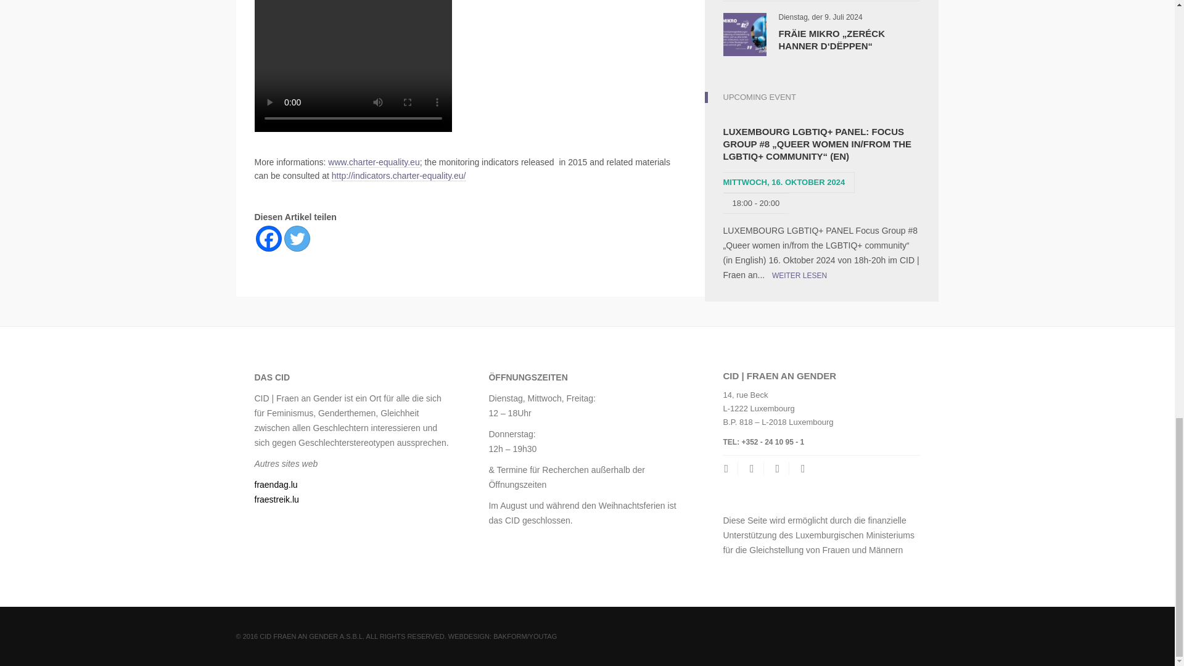 This screenshot has height=666, width=1184. Describe the element at coordinates (296, 239) in the screenshot. I see `Twitter` at that location.